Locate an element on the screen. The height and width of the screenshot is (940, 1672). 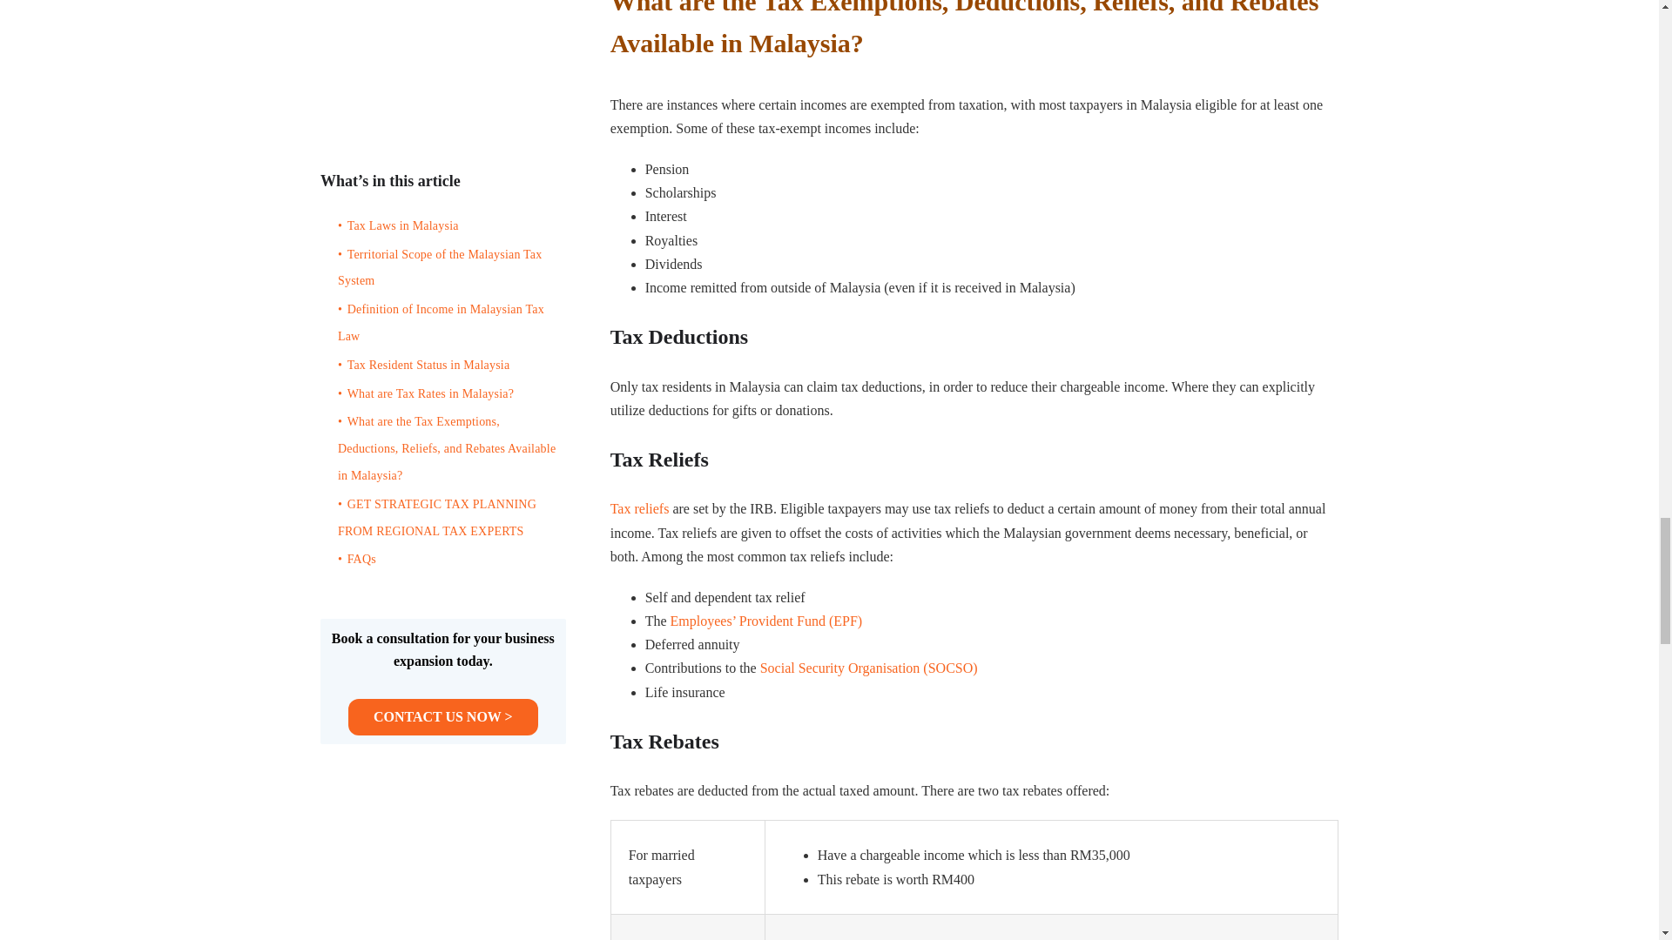
Tax reliefs is located at coordinates (639, 508).